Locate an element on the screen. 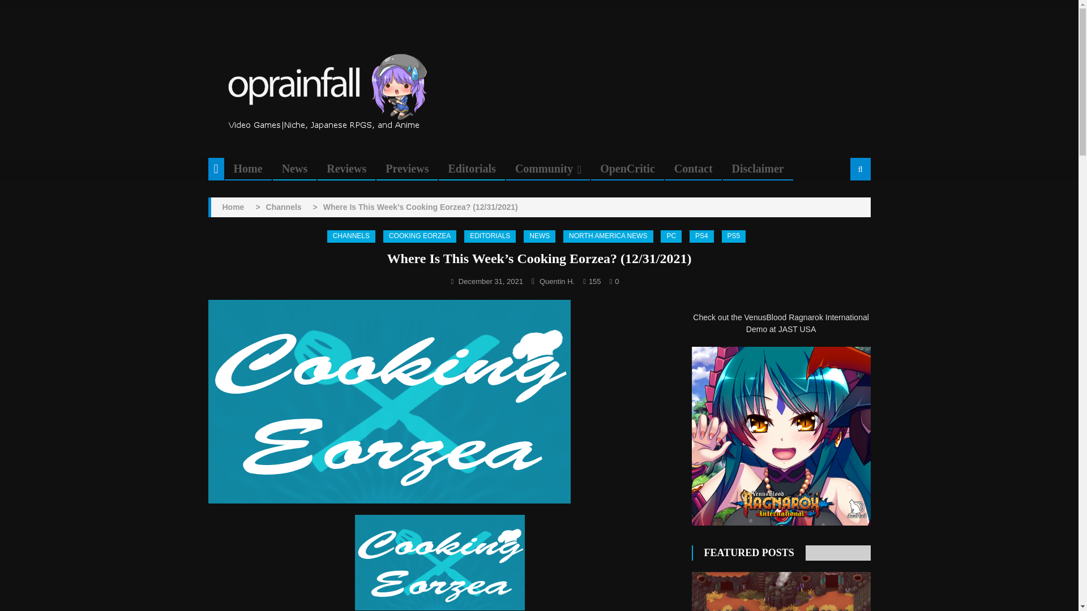  Editorials is located at coordinates (471, 169).